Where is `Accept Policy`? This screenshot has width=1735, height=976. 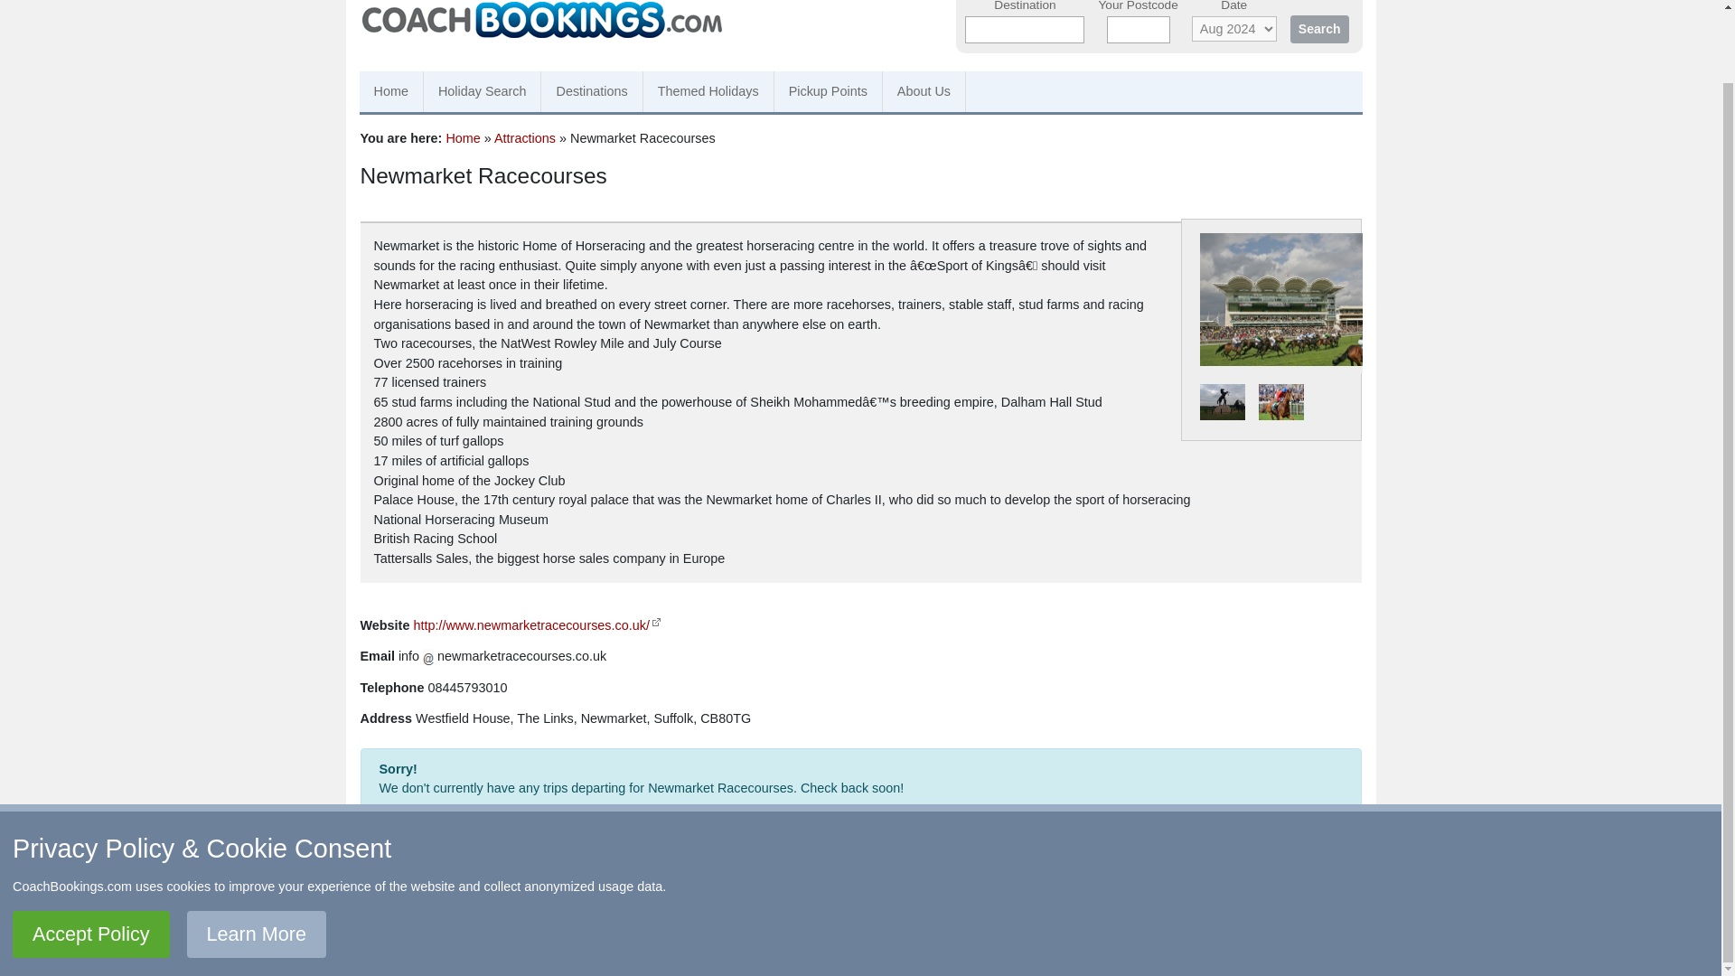 Accept Policy is located at coordinates (90, 857).